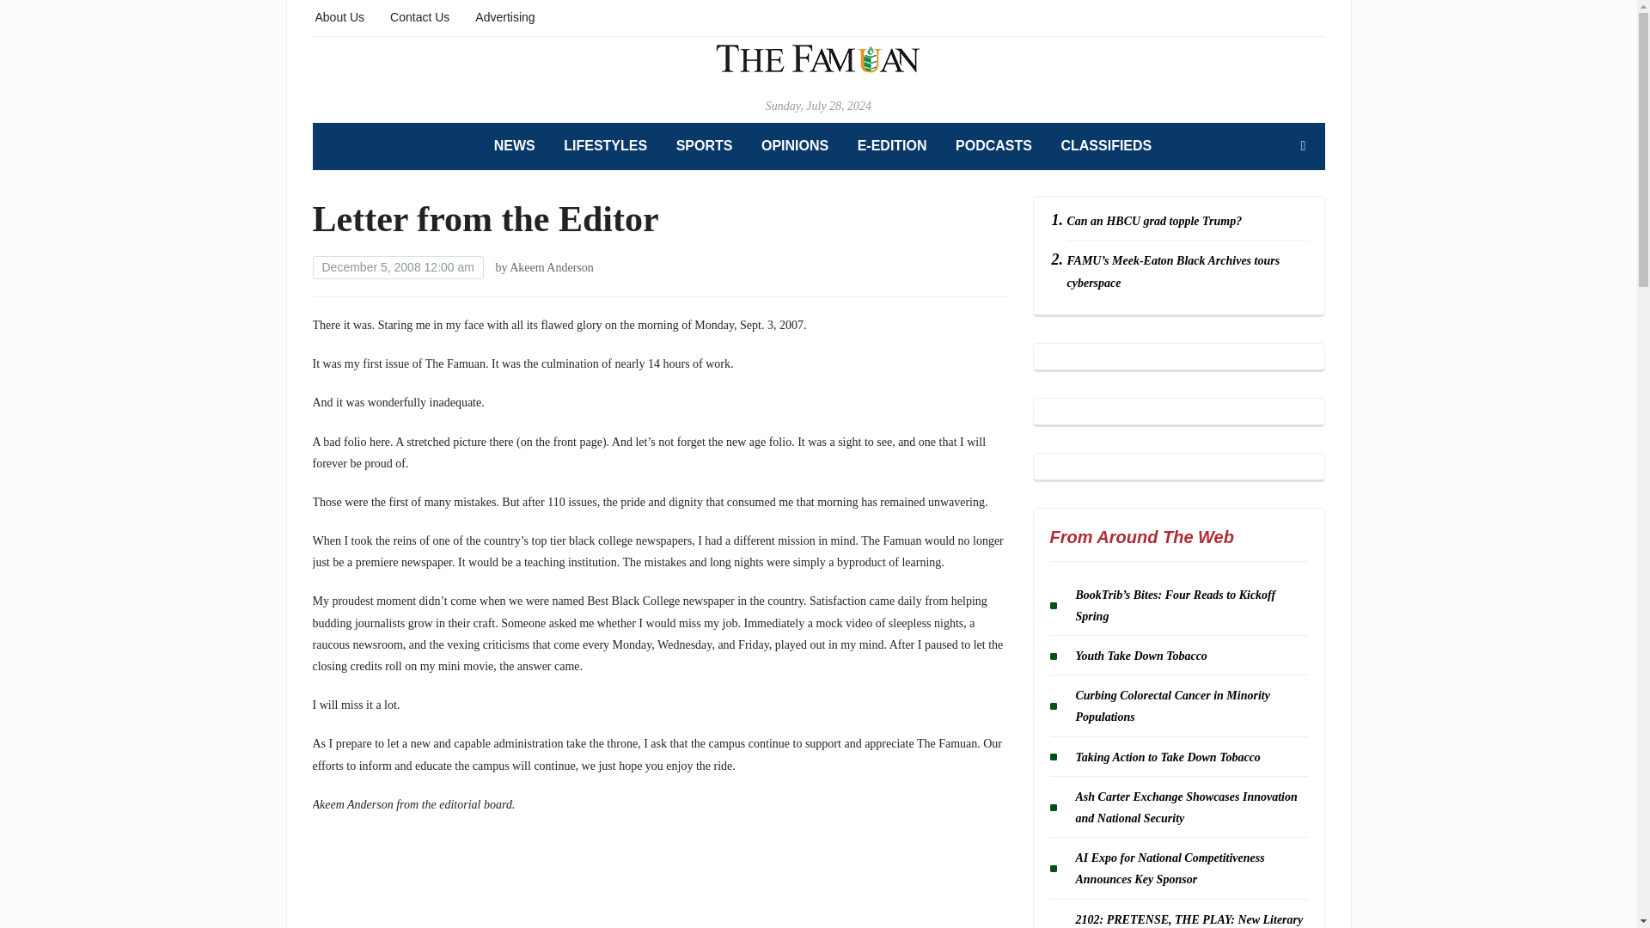 Image resolution: width=1650 pixels, height=928 pixels. I want to click on Advertising, so click(504, 15).